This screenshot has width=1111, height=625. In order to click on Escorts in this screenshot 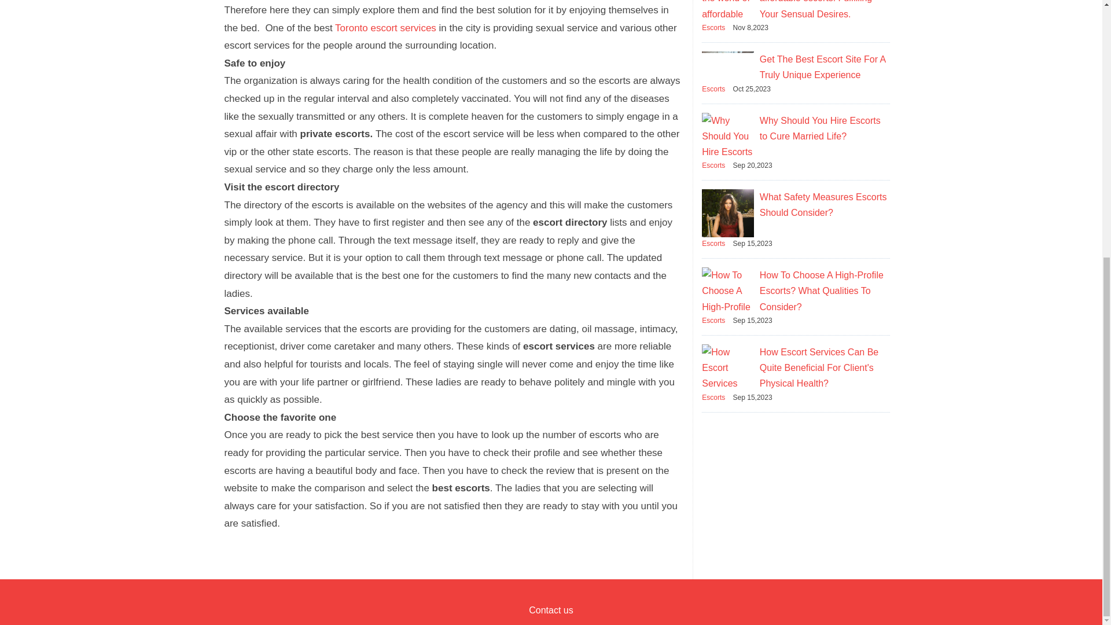, I will do `click(713, 165)`.